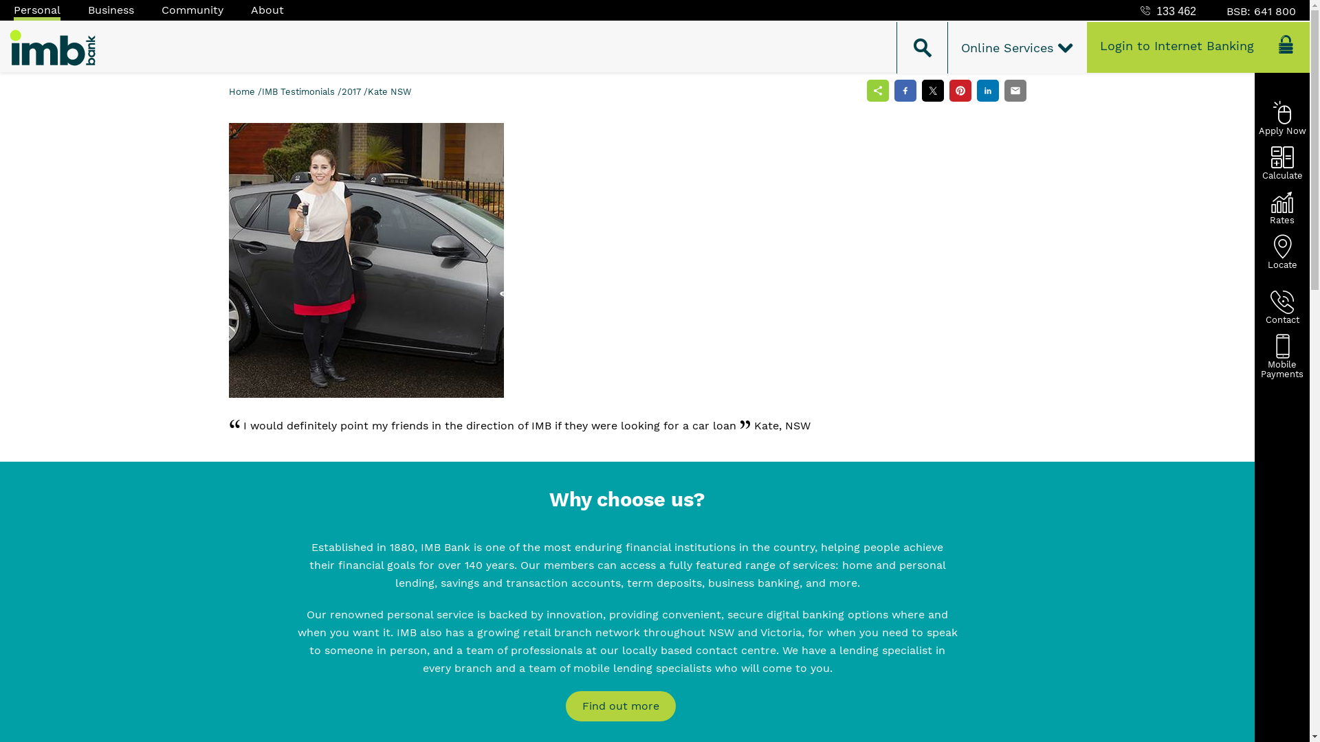 The width and height of the screenshot is (1320, 742). Describe the element at coordinates (1283, 207) in the screenshot. I see `Rates` at that location.